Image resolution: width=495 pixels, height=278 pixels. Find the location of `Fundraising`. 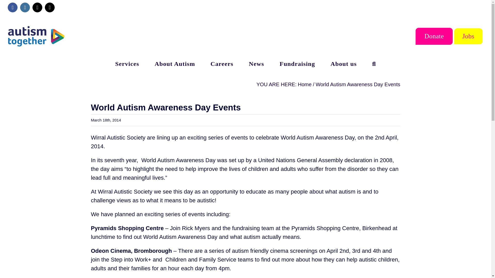

Fundraising is located at coordinates (297, 64).